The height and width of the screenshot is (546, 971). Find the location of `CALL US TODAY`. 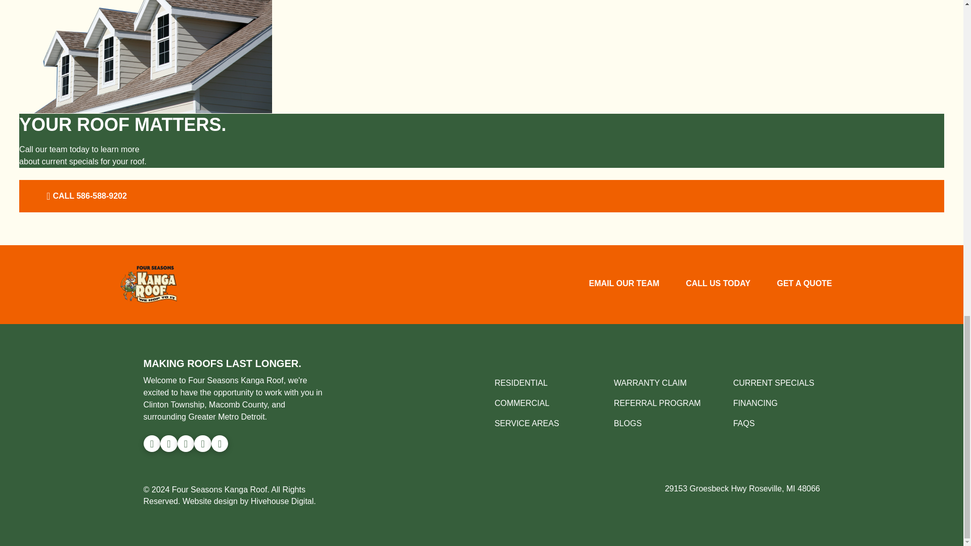

CALL US TODAY is located at coordinates (718, 284).